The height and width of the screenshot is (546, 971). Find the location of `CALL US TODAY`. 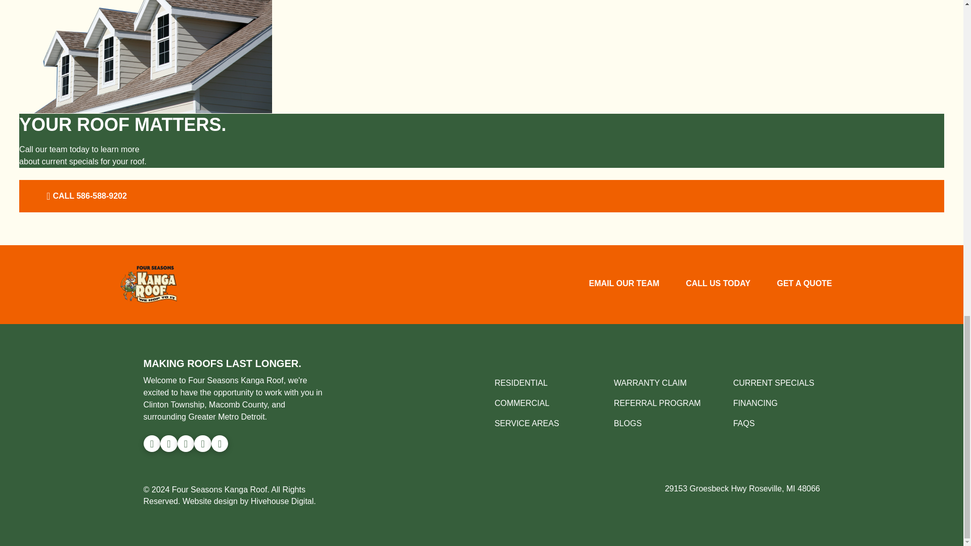

CALL US TODAY is located at coordinates (718, 284).